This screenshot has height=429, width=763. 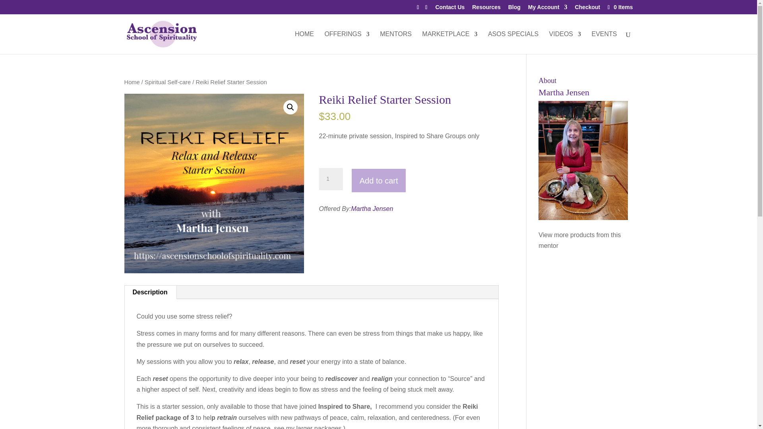 What do you see at coordinates (450, 9) in the screenshot?
I see `Contact Us` at bounding box center [450, 9].